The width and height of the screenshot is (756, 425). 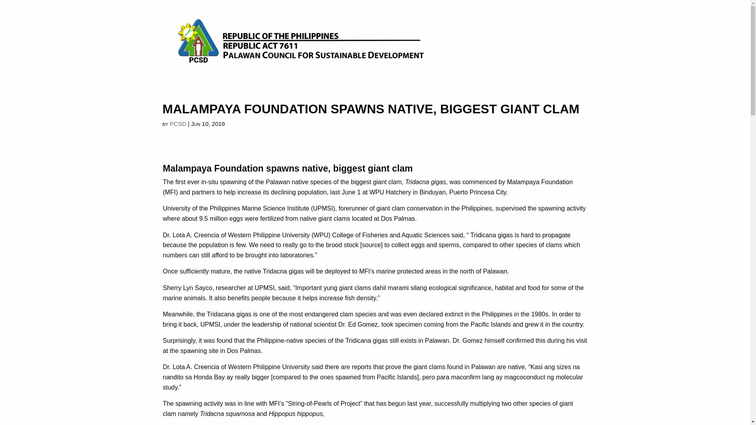 I want to click on BannerPCSD1190by140-1, so click(x=375, y=41).